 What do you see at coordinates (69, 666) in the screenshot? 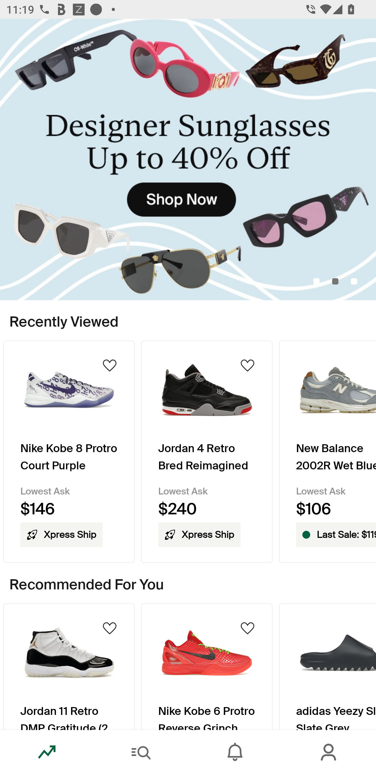
I see `Product Image Jordan 11 Retro DMP Gratitude (2023)` at bounding box center [69, 666].